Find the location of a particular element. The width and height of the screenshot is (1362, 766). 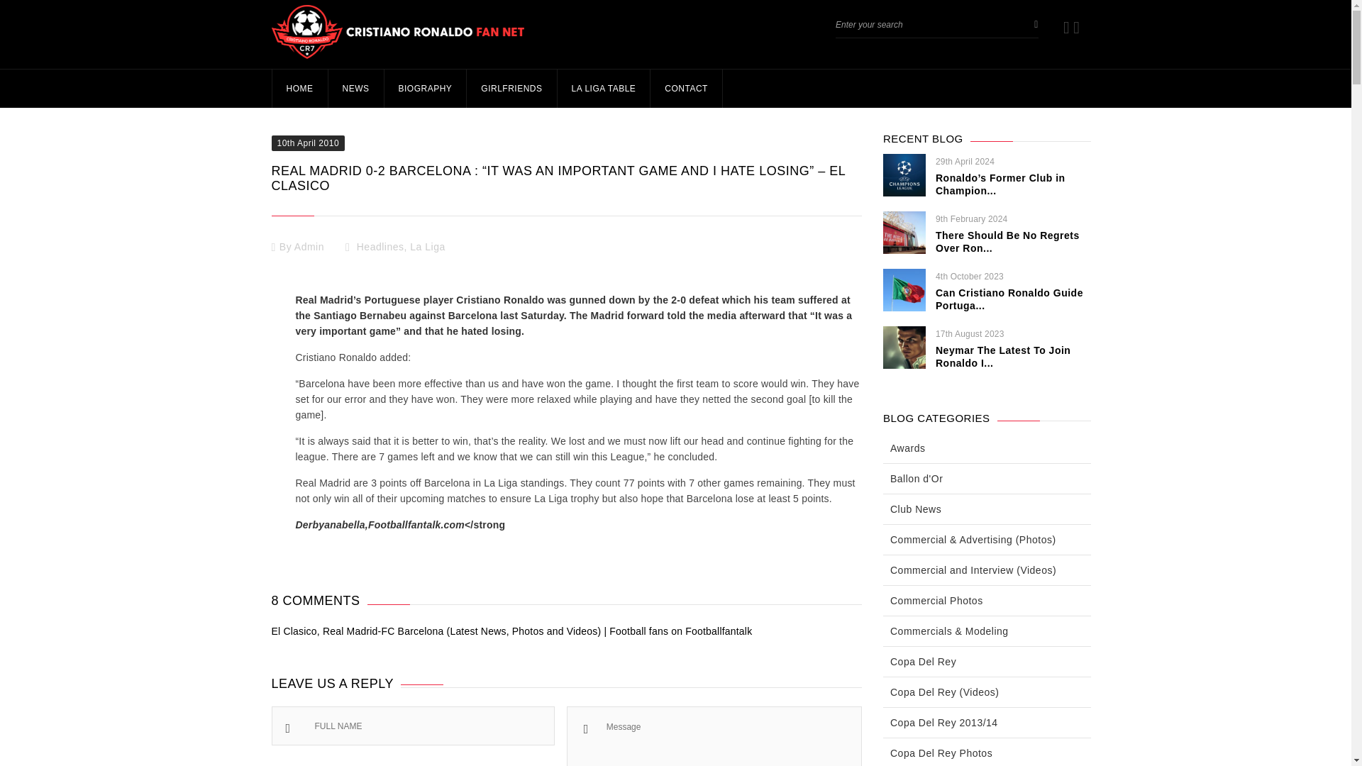

LA LIGA TABLE is located at coordinates (604, 89).